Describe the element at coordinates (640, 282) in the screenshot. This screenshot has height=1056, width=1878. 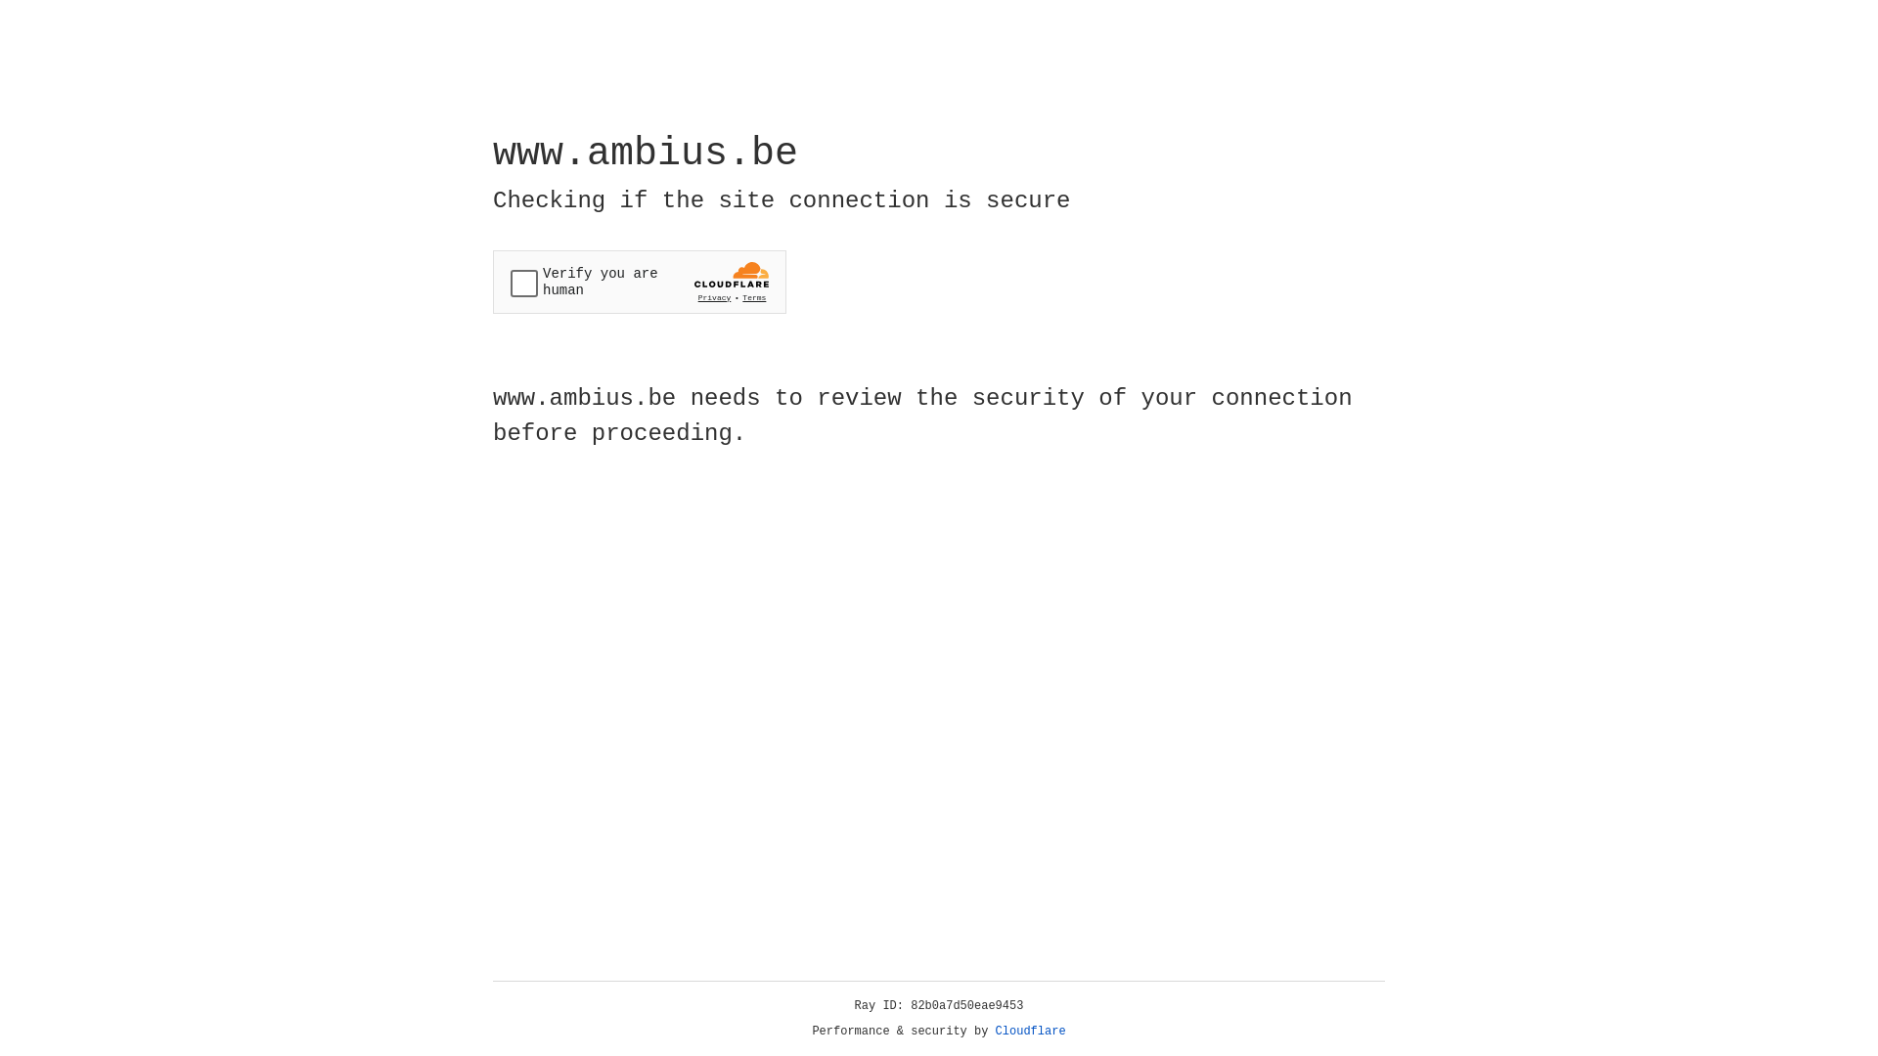
I see `Widget containing a Cloudflare security challenge` at that location.